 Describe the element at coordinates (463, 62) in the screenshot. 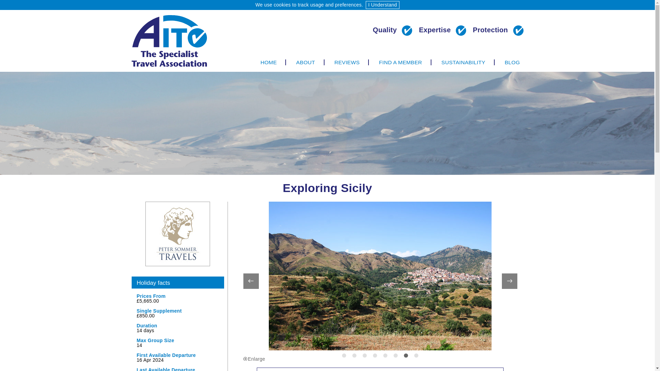

I see `Sustainability` at that location.